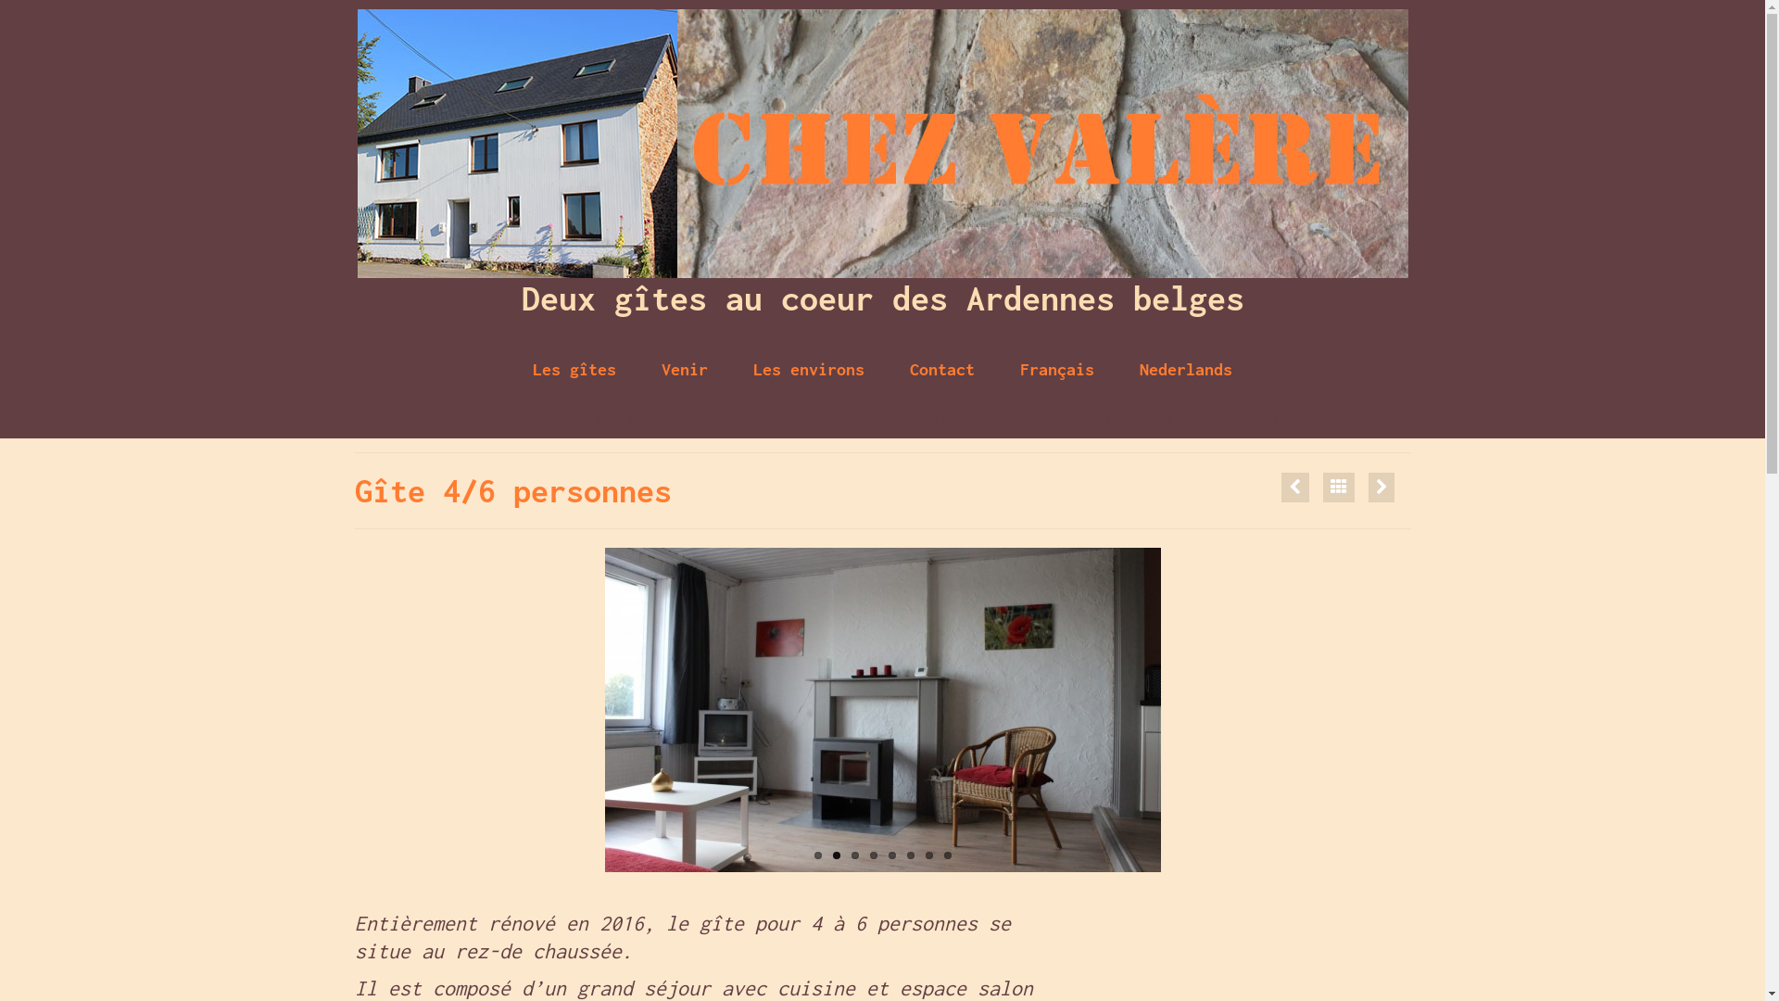 This screenshot has width=1779, height=1001. I want to click on Les environs, so click(1294, 488).